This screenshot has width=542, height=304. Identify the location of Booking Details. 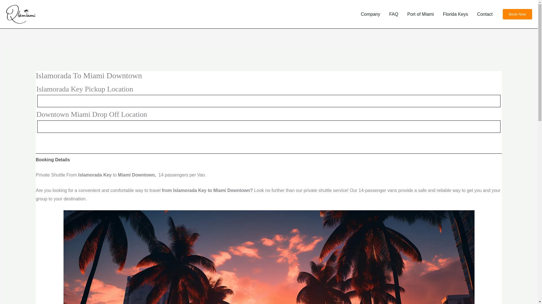
(53, 160).